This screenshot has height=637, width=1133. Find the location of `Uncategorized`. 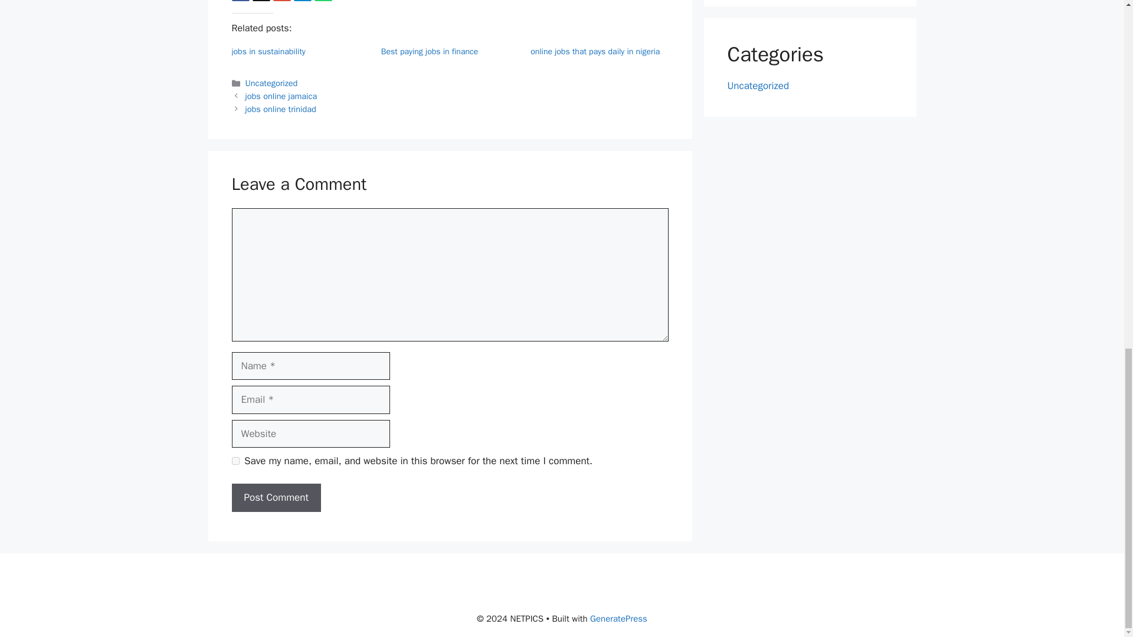

Uncategorized is located at coordinates (271, 83).